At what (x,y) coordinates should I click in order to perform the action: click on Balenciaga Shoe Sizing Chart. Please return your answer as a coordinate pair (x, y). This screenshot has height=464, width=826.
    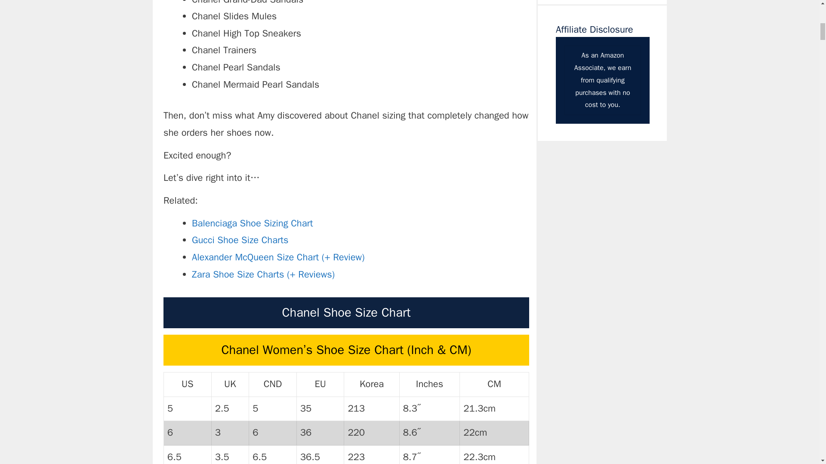
    Looking at the image, I should click on (252, 223).